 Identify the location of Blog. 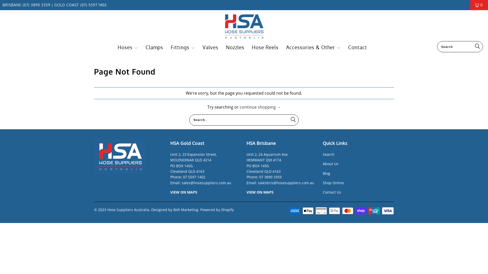
(326, 174).